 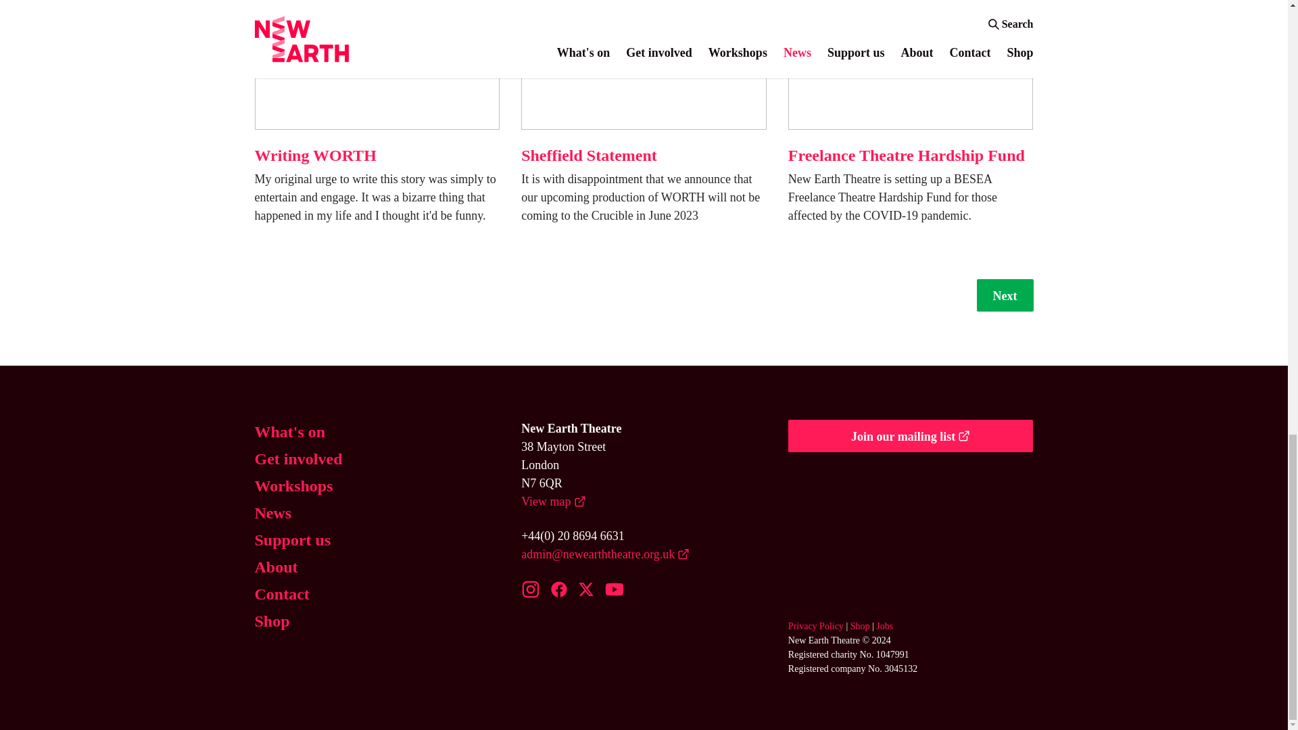 I want to click on Freelance Theatre Hardship Fund, so click(x=906, y=155).